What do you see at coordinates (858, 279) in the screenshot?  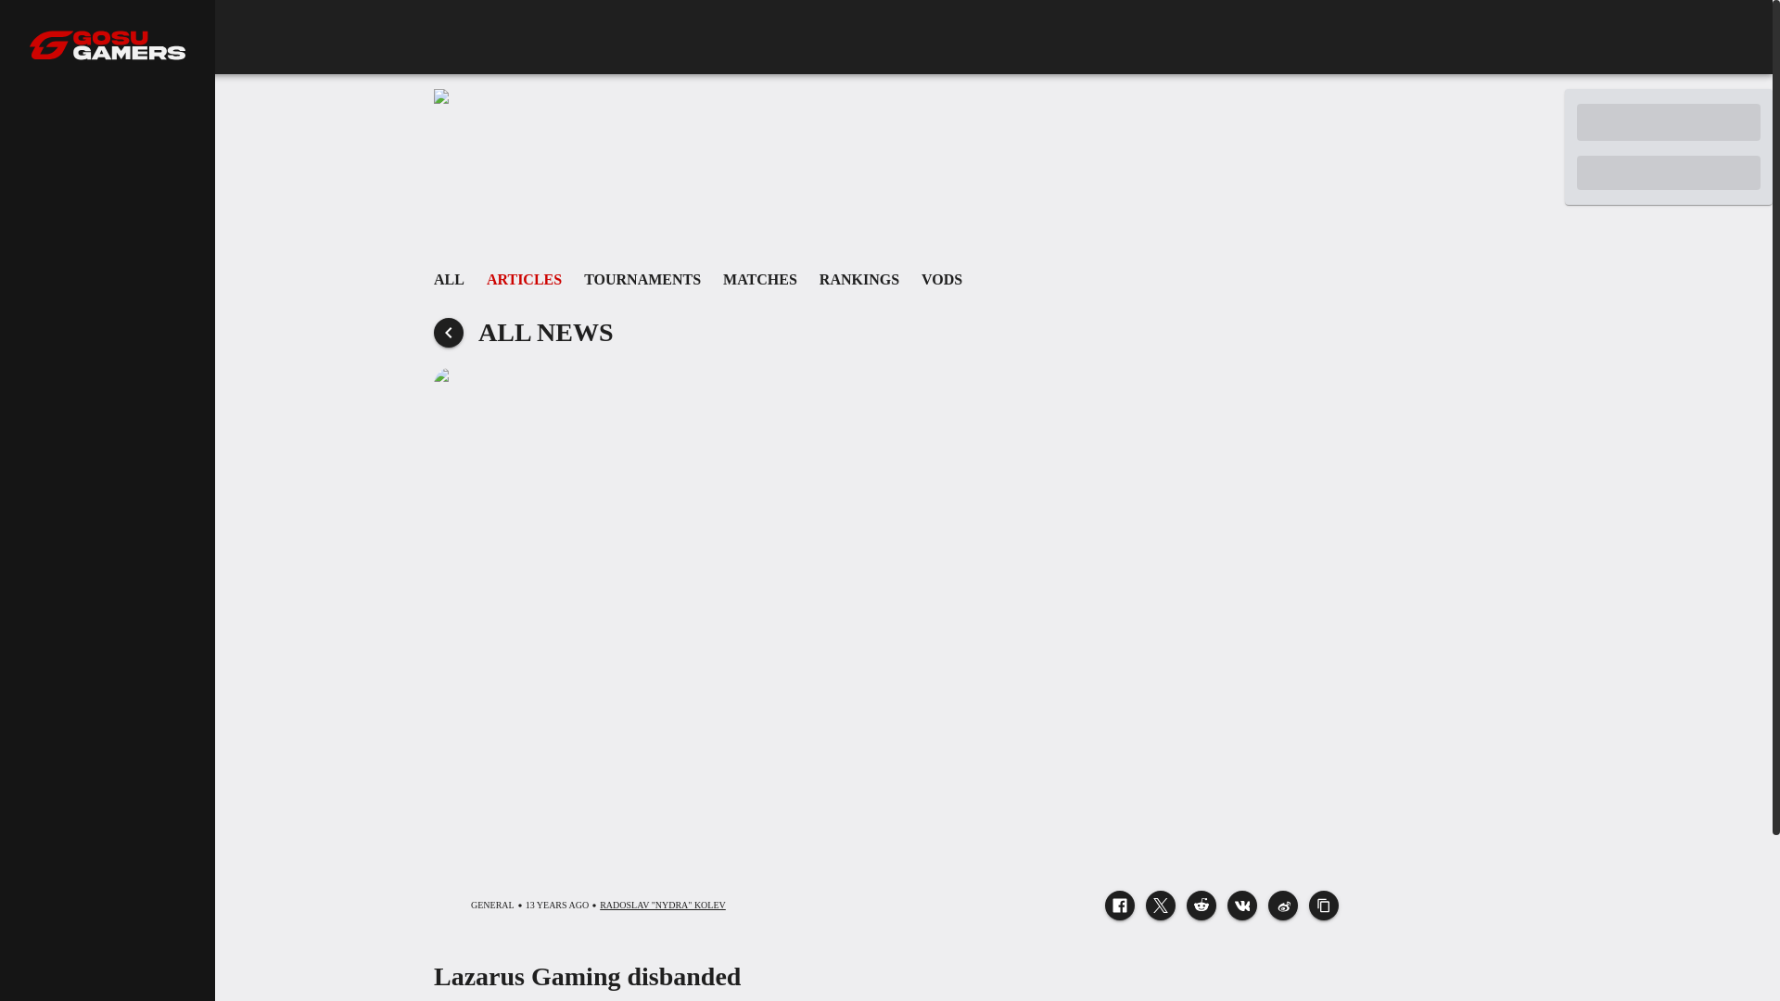 I see `RANKINGS` at bounding box center [858, 279].